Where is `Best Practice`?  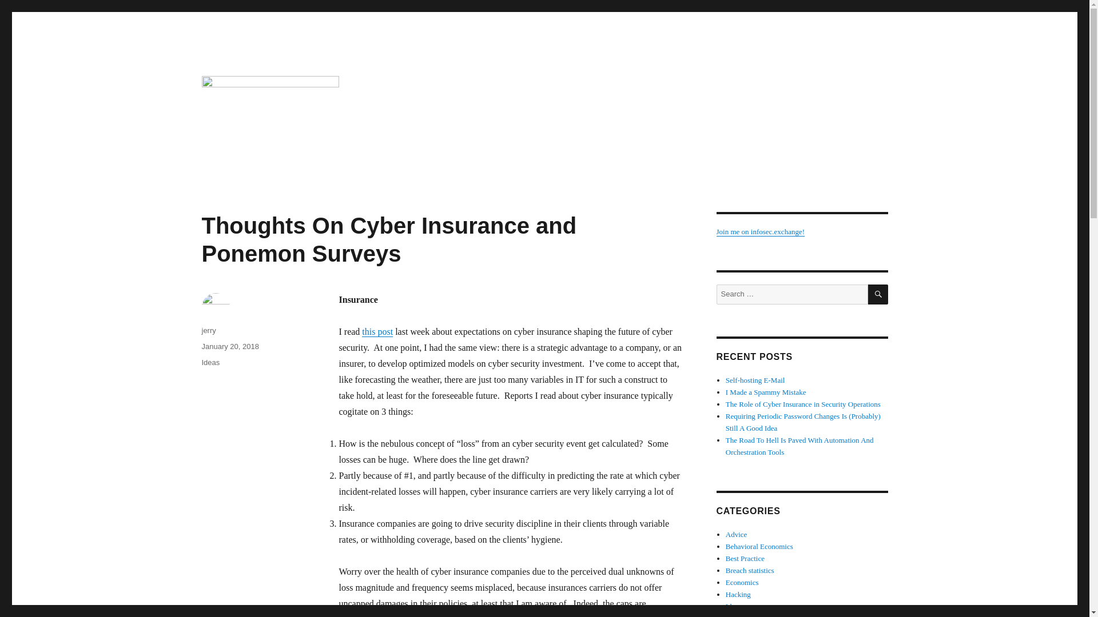 Best Practice is located at coordinates (745, 558).